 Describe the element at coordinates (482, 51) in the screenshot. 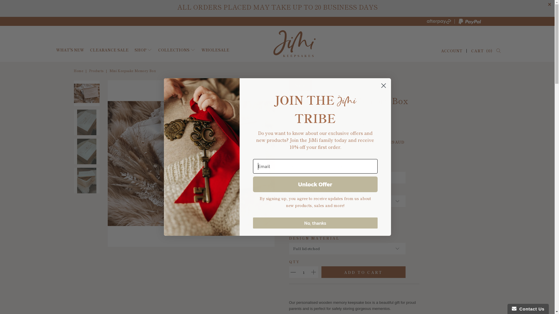

I see `CART
(0)` at that location.